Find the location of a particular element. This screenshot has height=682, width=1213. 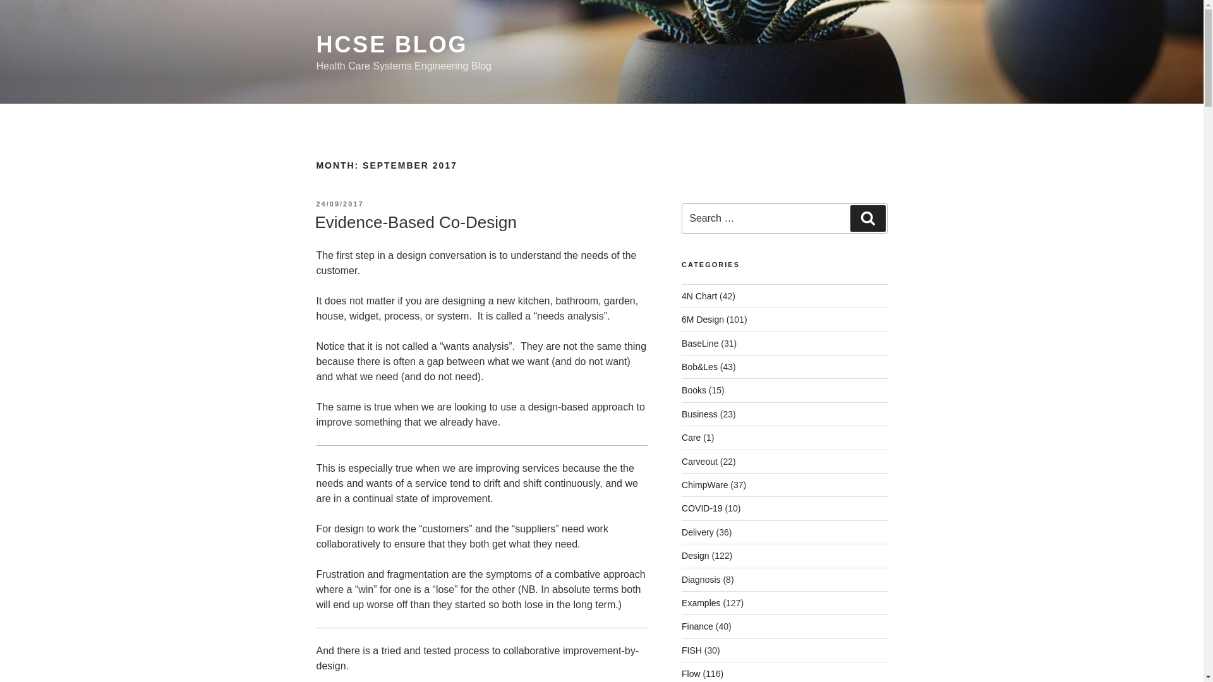

Flow is located at coordinates (691, 673).